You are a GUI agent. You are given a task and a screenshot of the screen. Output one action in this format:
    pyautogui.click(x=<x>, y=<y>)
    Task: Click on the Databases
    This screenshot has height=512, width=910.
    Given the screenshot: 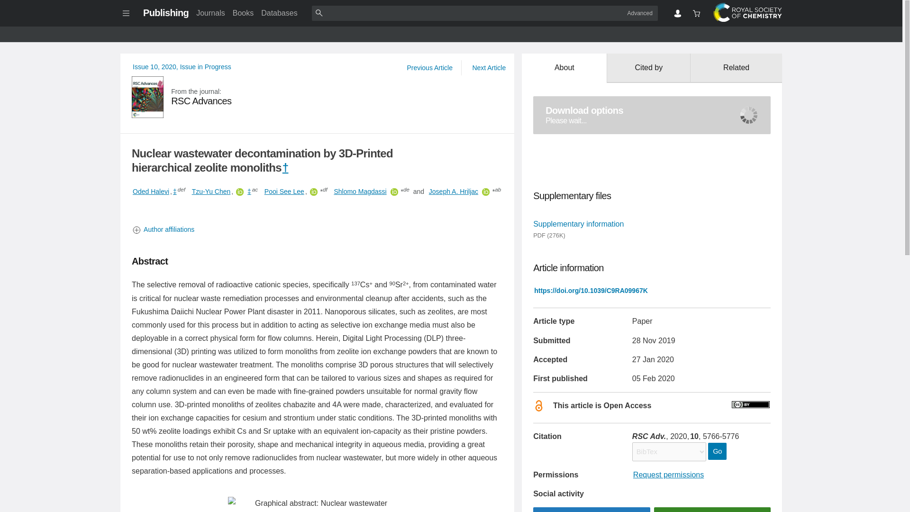 What is the action you would take?
    pyautogui.click(x=279, y=13)
    